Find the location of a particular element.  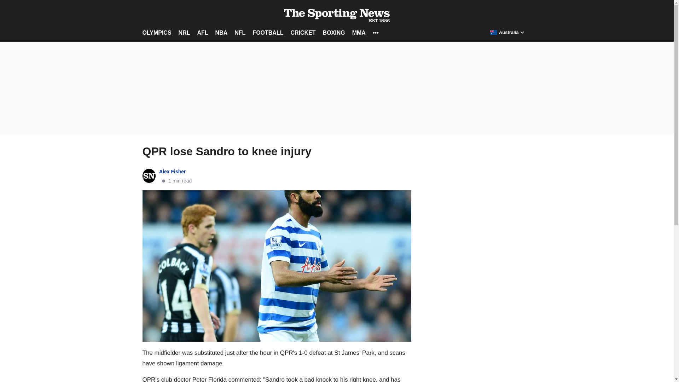

OLYMPICS is located at coordinates (156, 33).